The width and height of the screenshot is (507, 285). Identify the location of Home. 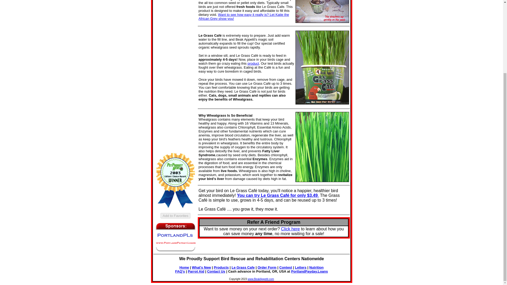
(184, 267).